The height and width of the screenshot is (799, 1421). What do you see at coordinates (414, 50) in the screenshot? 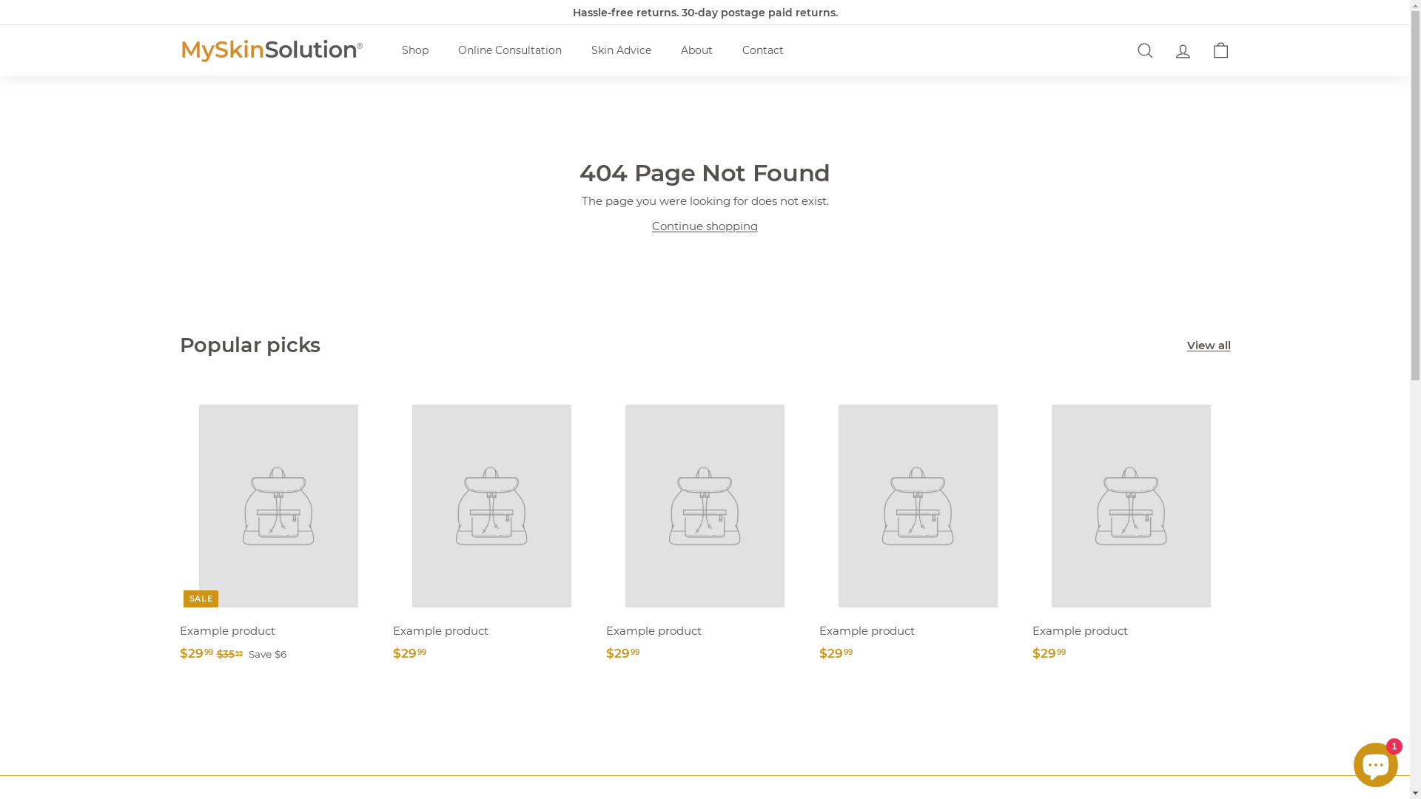
I see `Shop` at bounding box center [414, 50].